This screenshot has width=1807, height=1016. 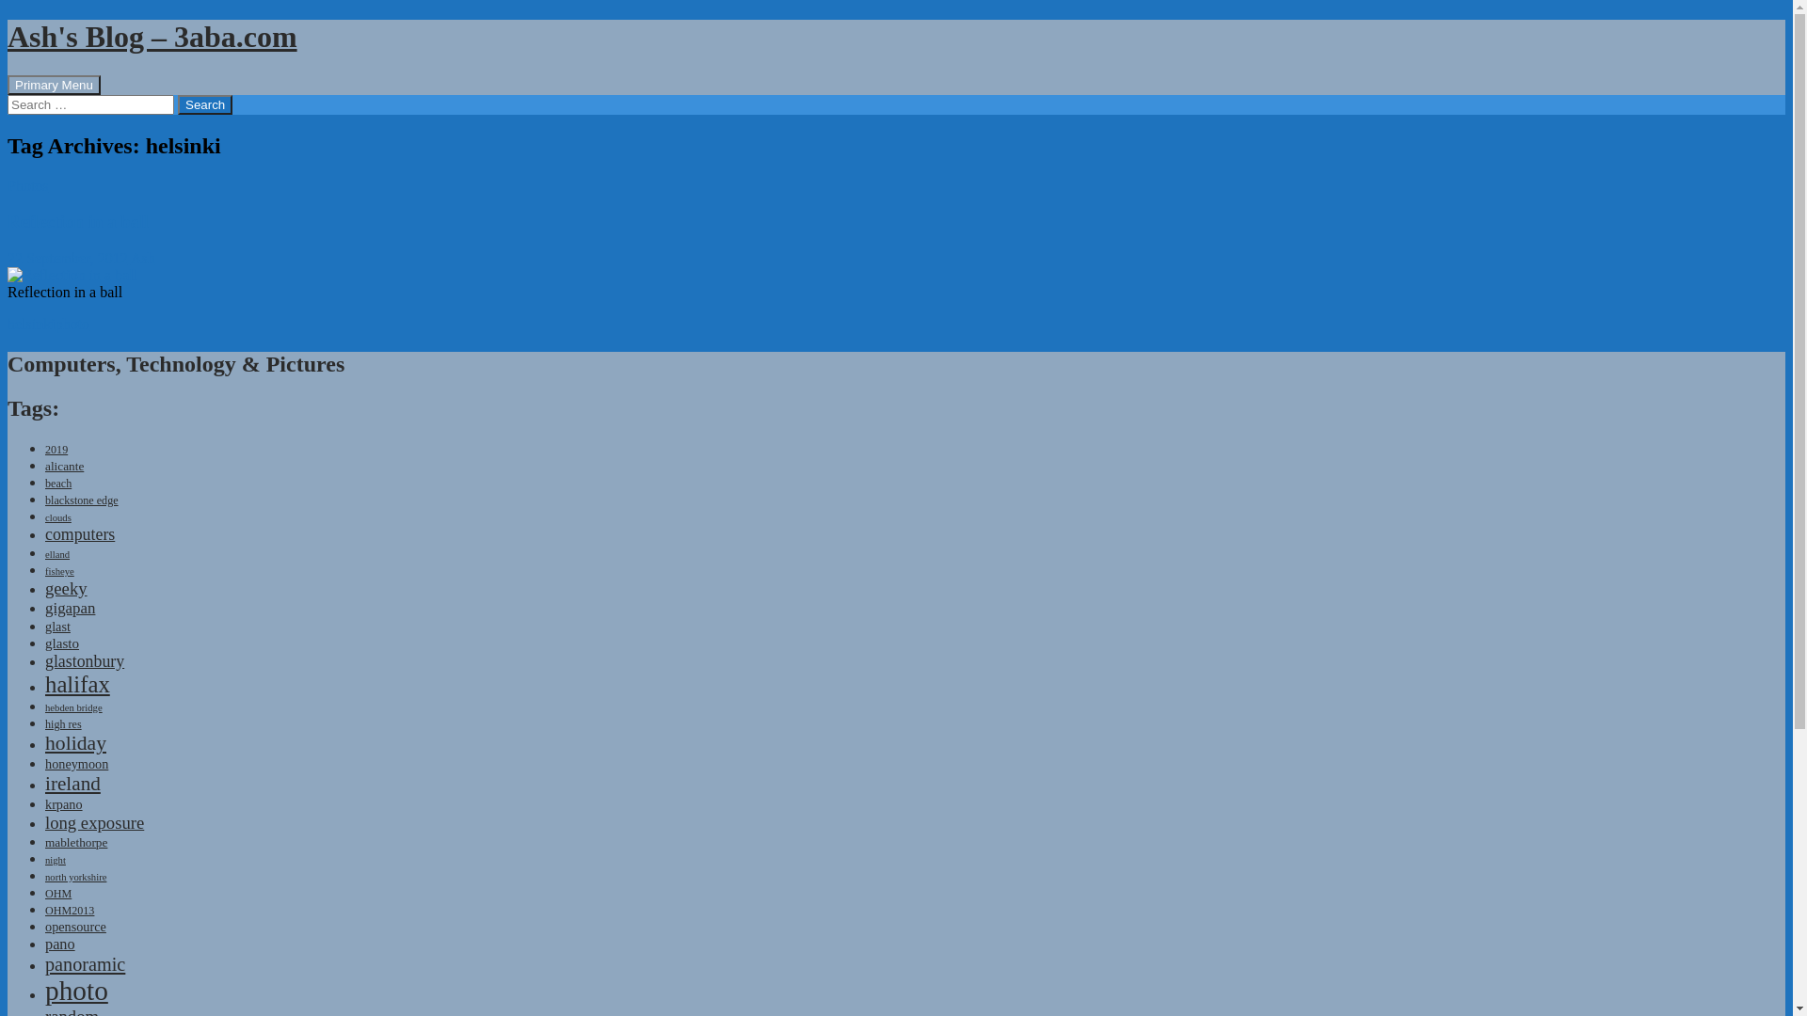 What do you see at coordinates (58, 484) in the screenshot?
I see `beach` at bounding box center [58, 484].